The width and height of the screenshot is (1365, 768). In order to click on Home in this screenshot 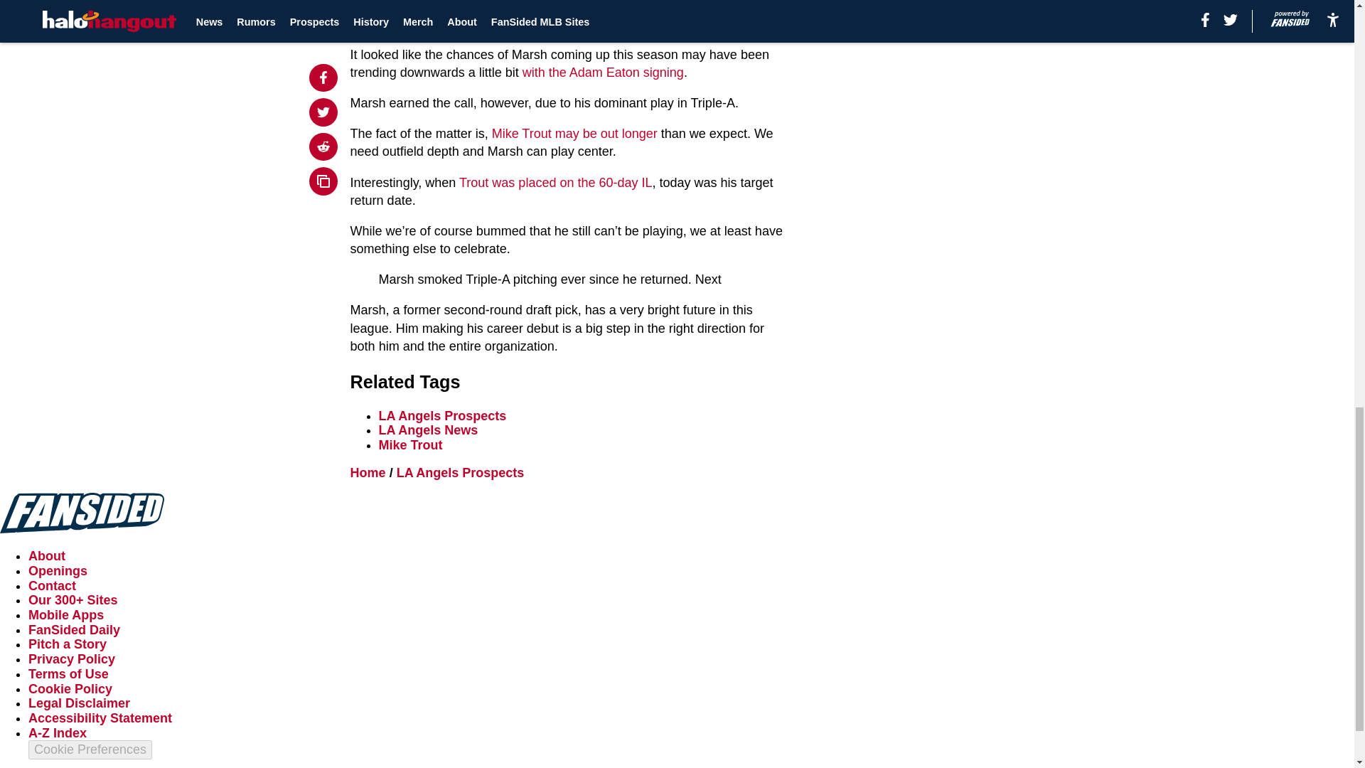, I will do `click(368, 472)`.